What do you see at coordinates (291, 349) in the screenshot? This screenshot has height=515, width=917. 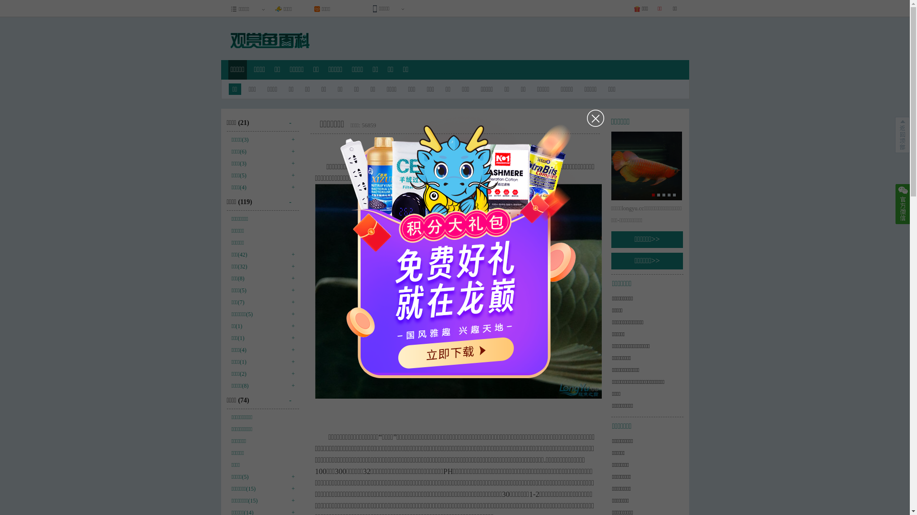 I see `+` at bounding box center [291, 349].